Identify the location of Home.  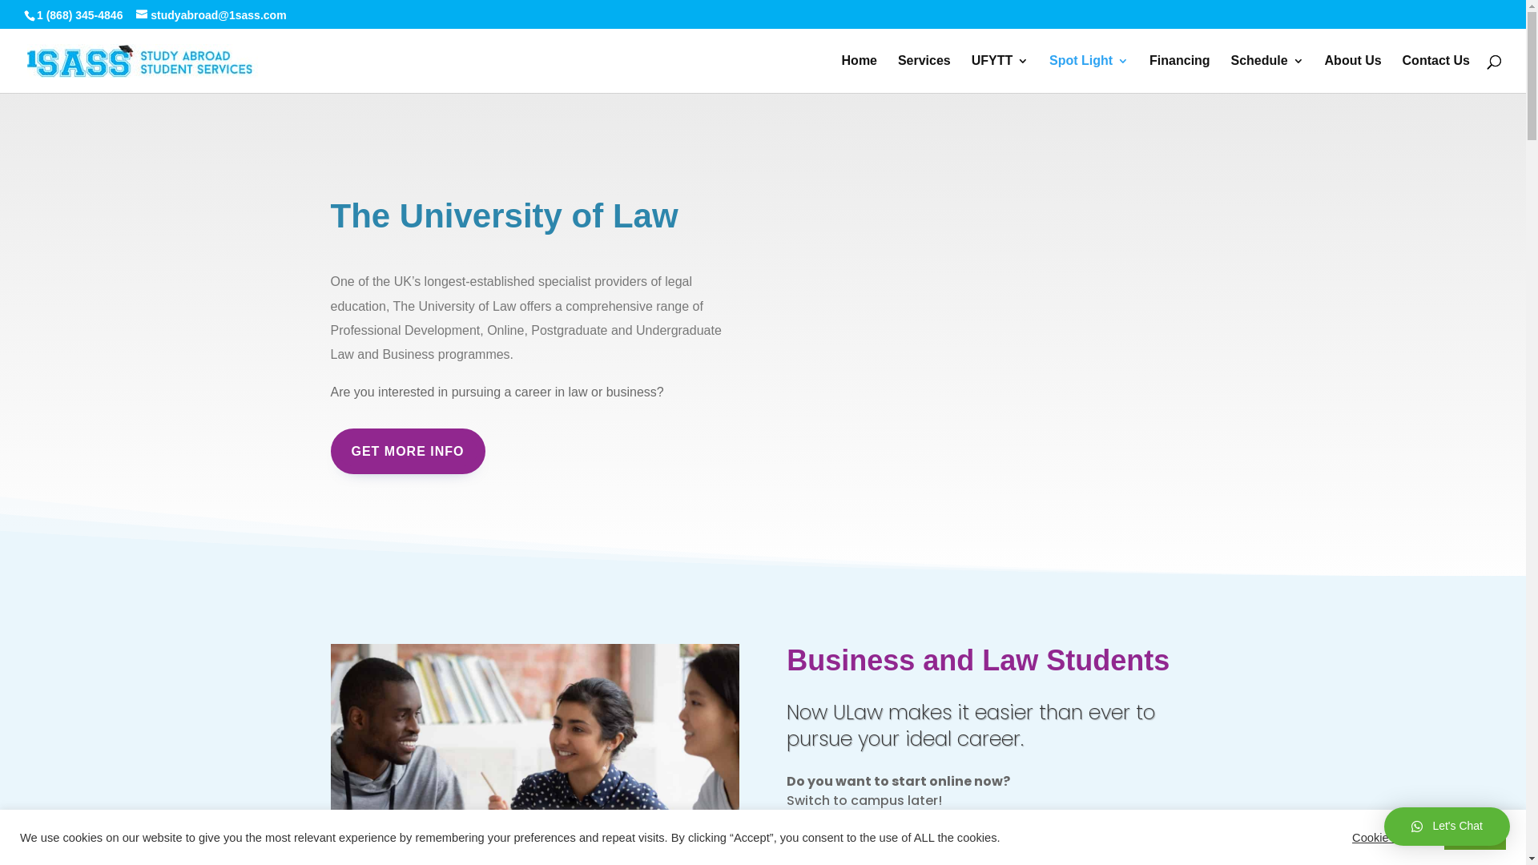
(860, 74).